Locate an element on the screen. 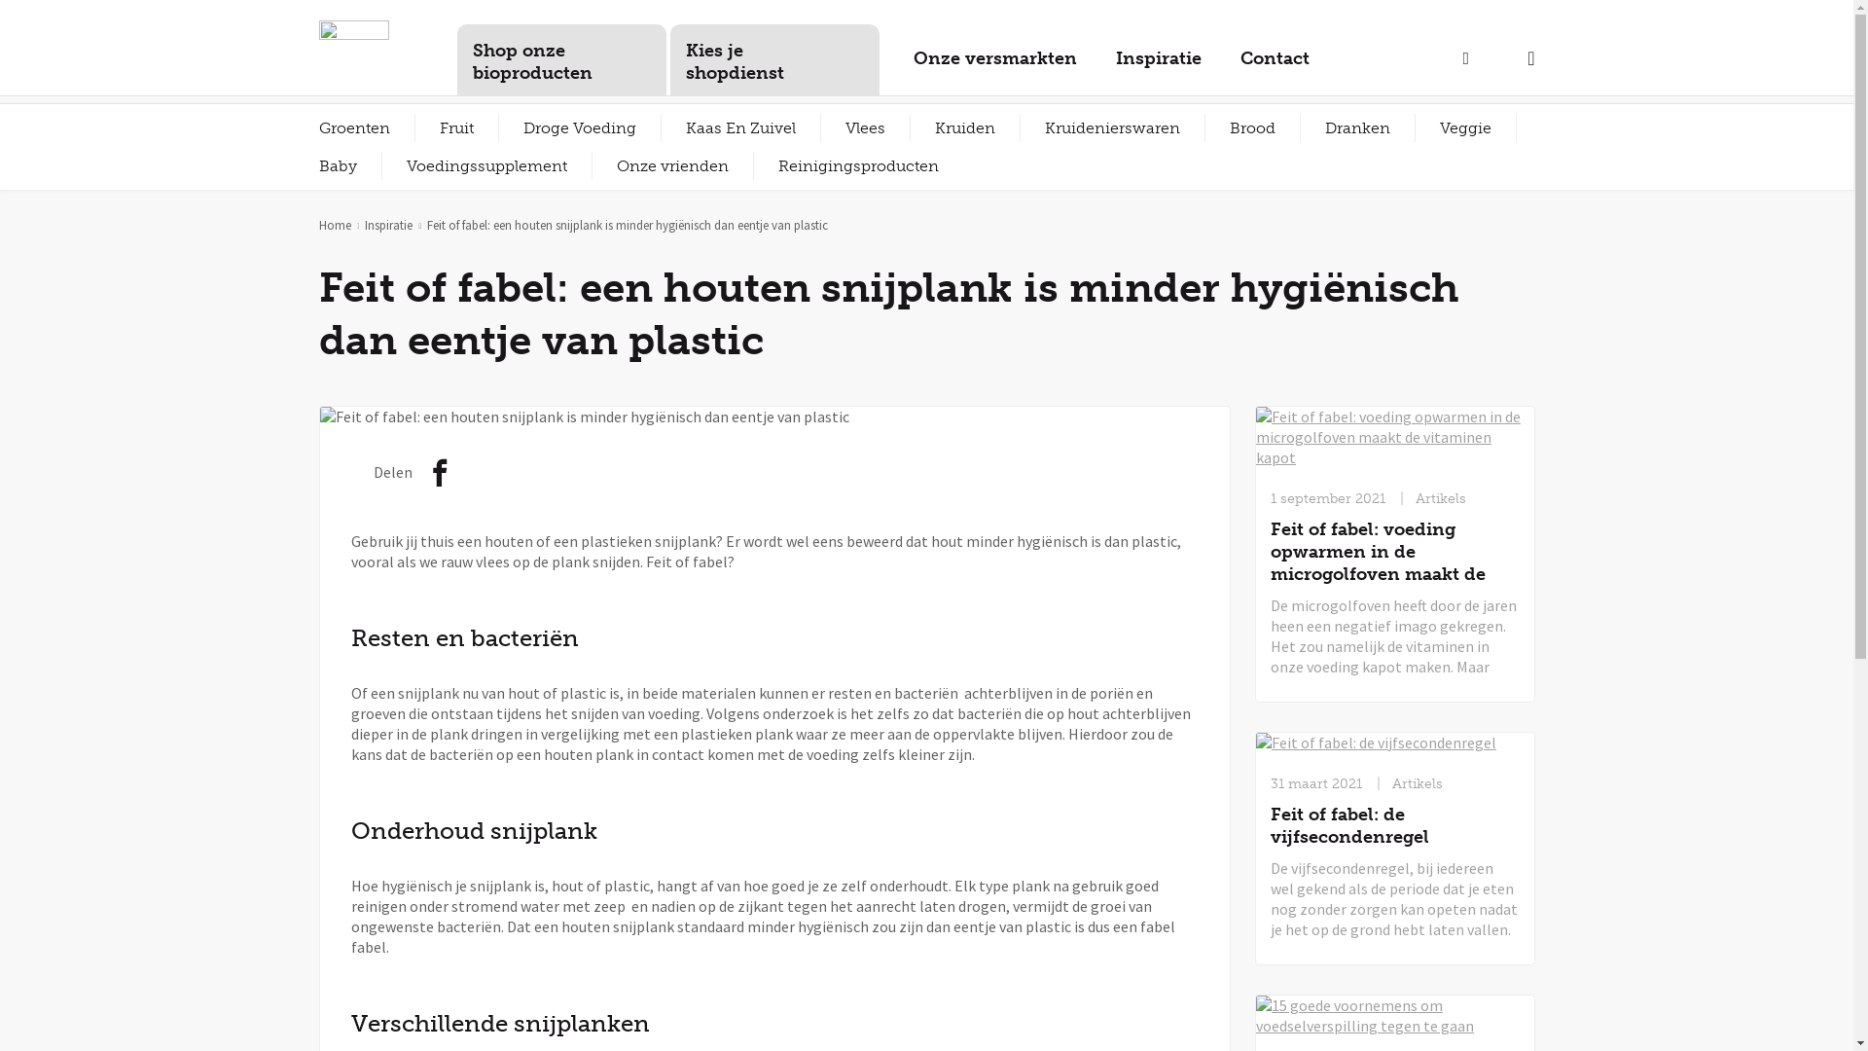 The image size is (1868, 1051). Vlees is located at coordinates (866, 128).